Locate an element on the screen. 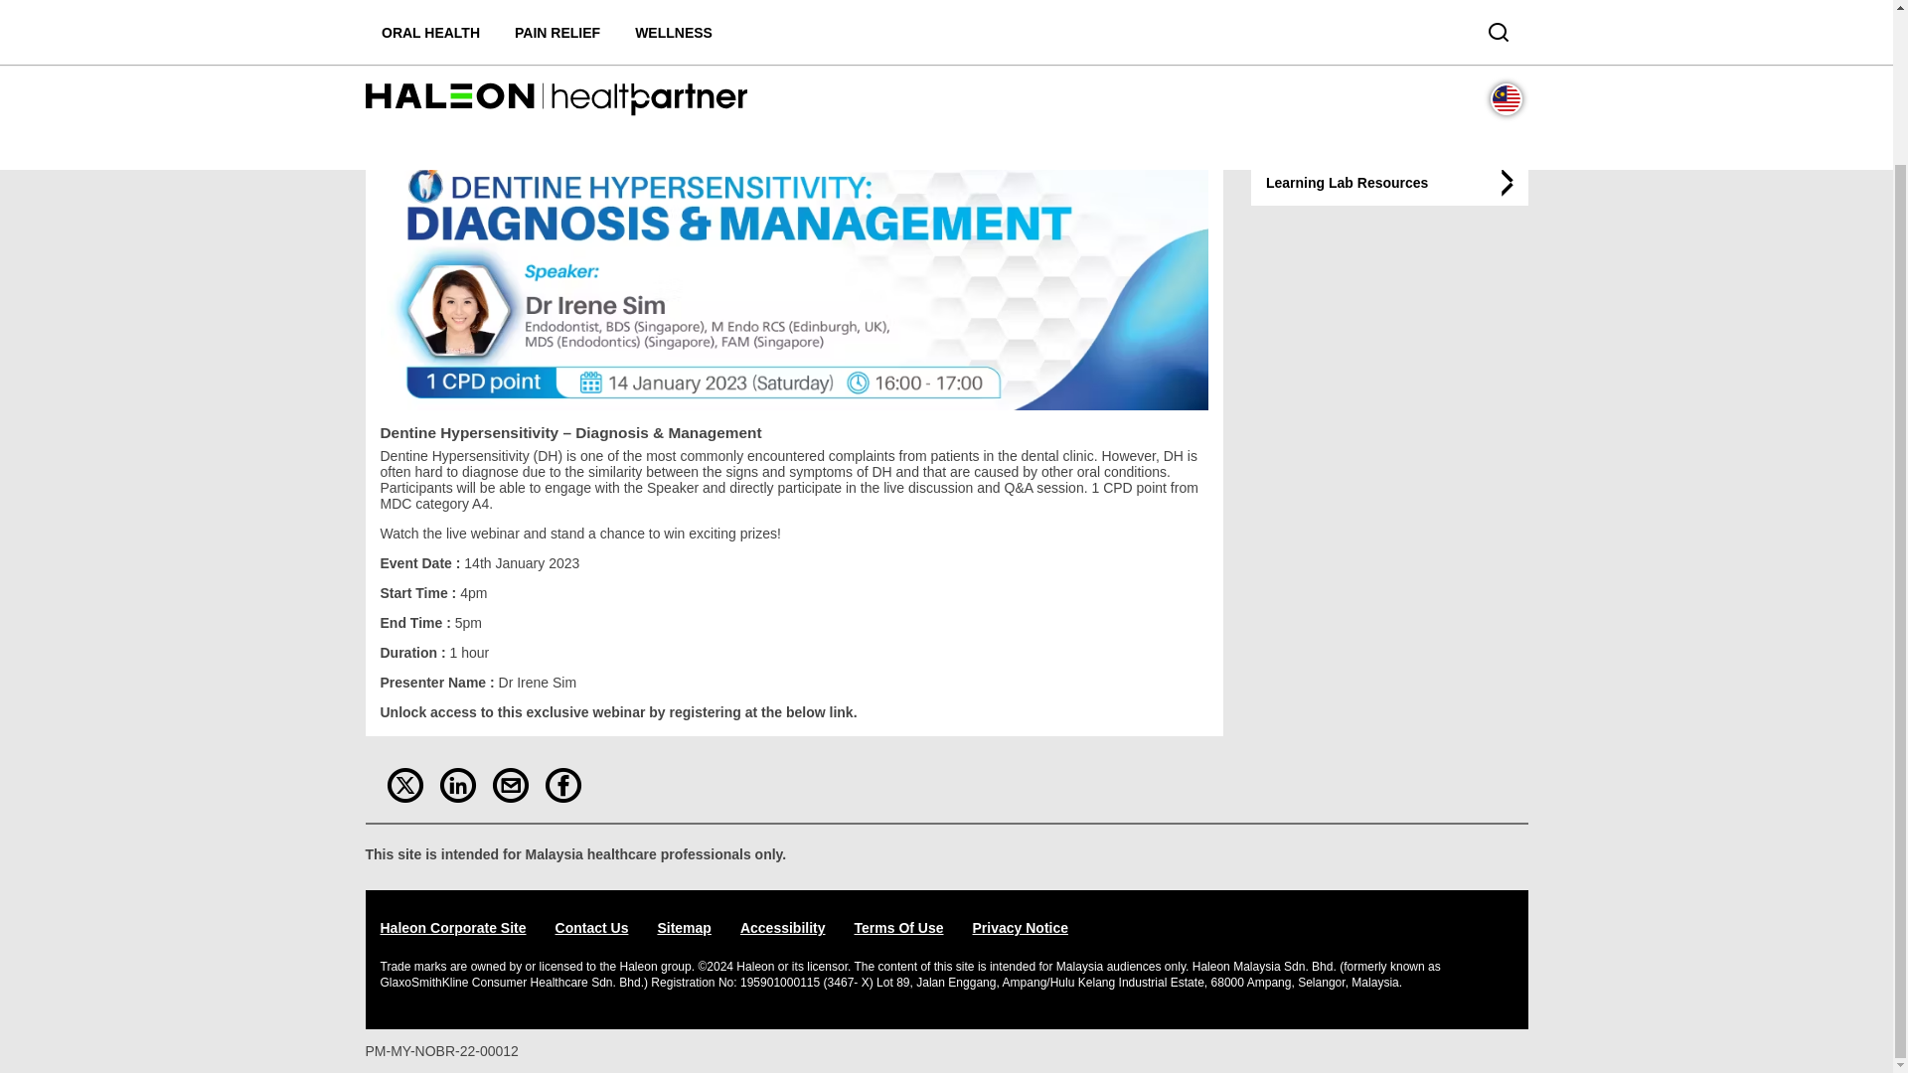  News and Events is located at coordinates (568, 12).